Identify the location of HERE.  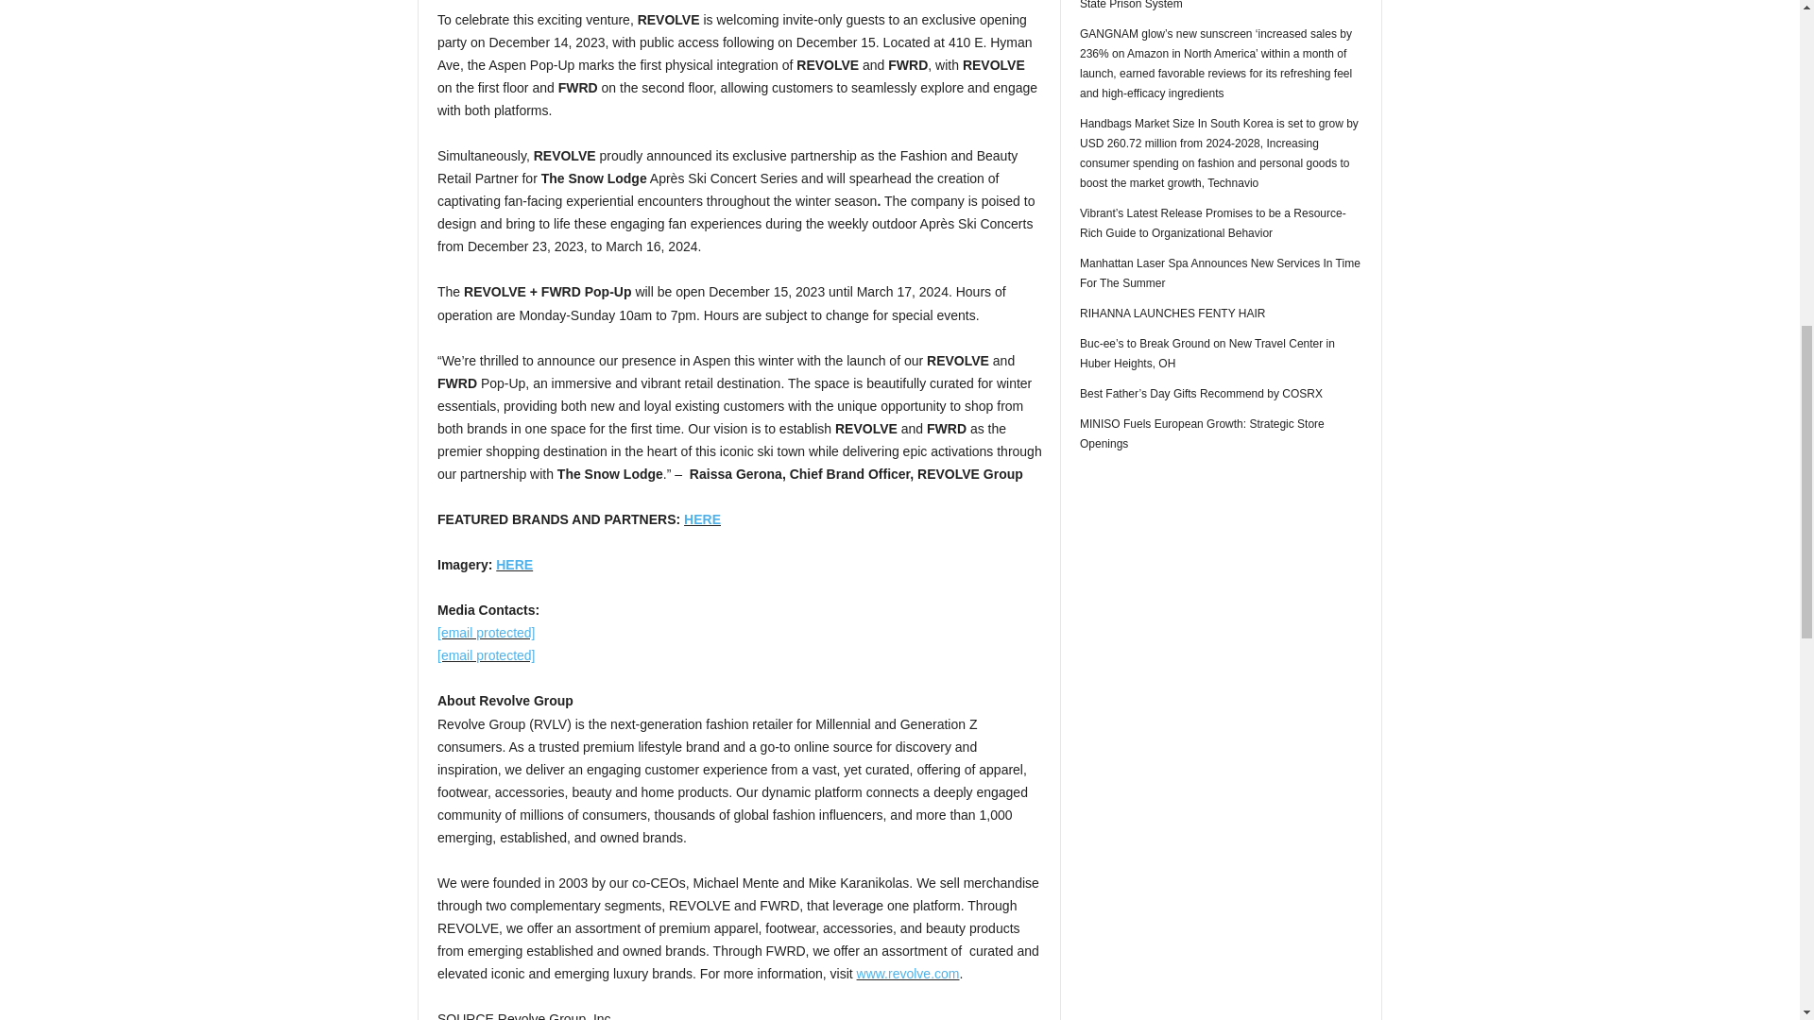
(701, 519).